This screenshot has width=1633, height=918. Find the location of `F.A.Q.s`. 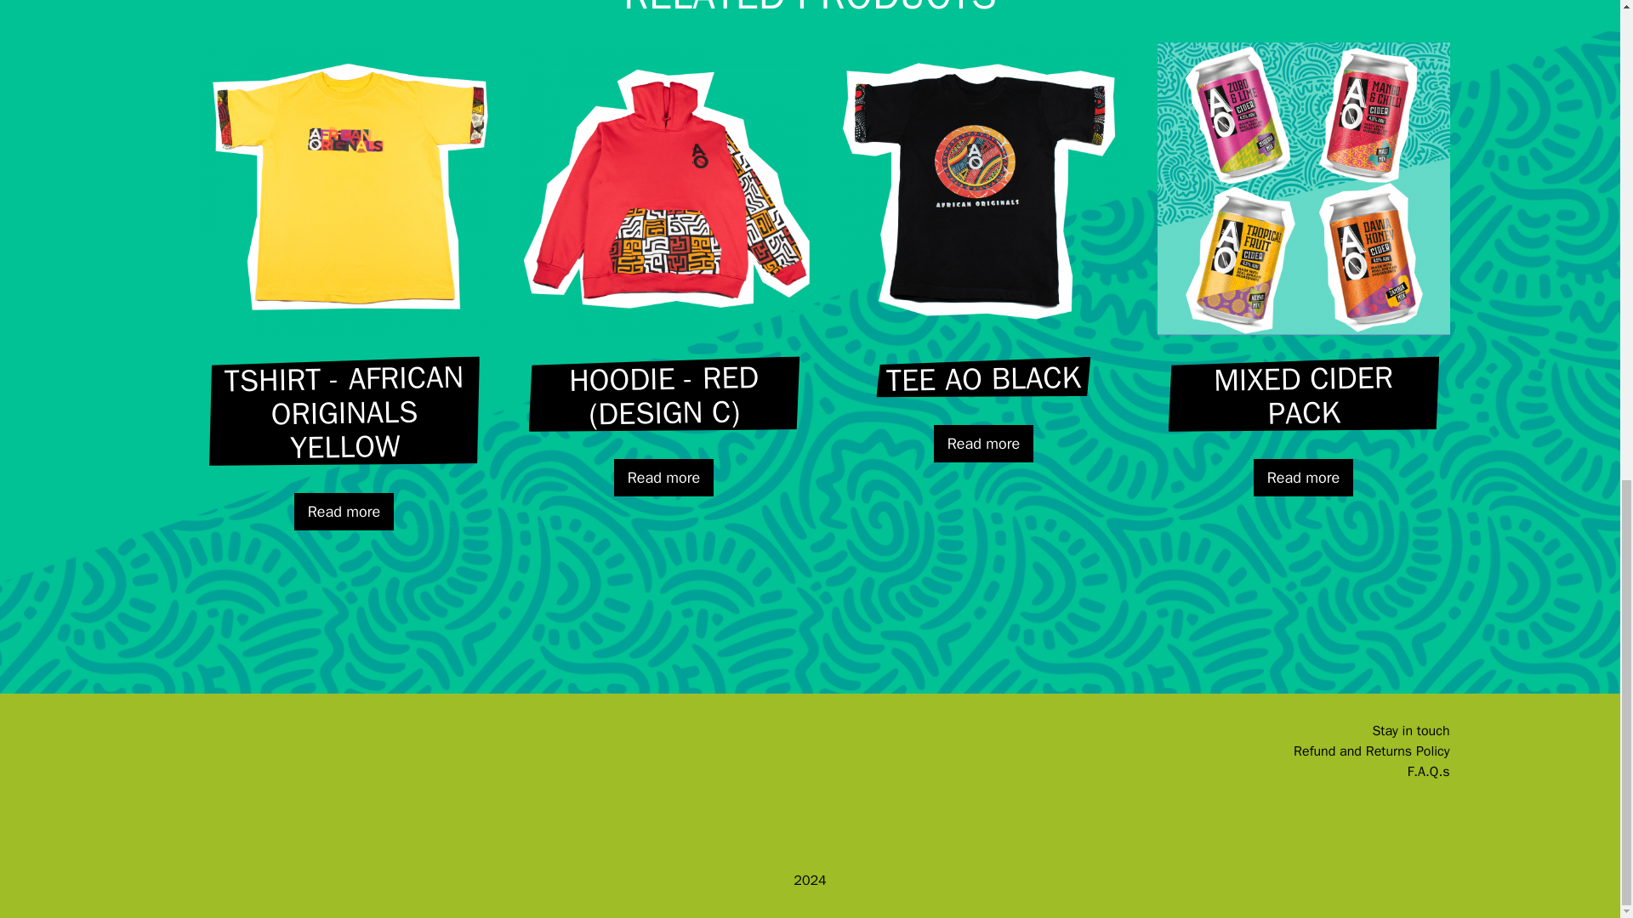

F.A.Q.s is located at coordinates (1429, 772).